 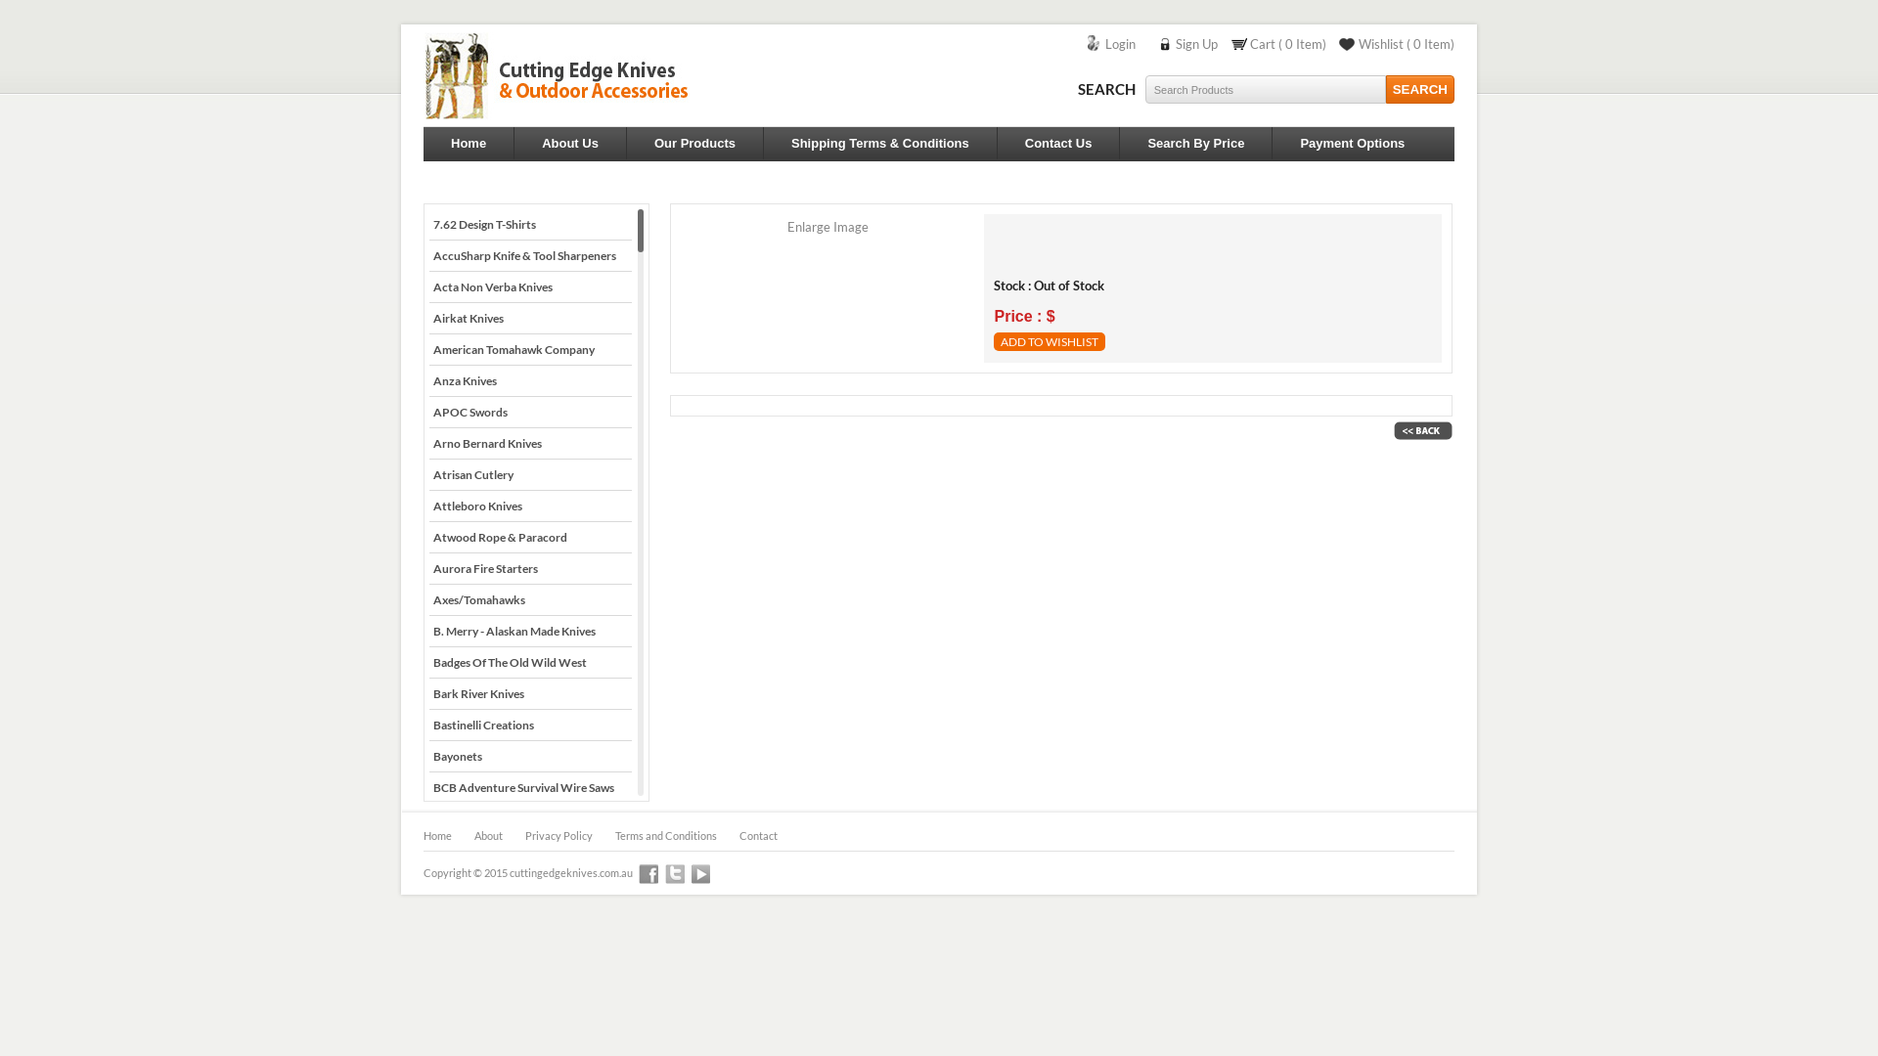 I want to click on Search By Price, so click(x=1195, y=143).